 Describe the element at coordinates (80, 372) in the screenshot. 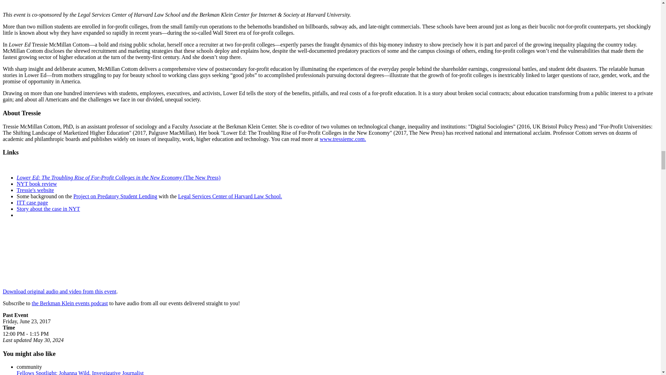

I see `Fellows Spotlight: Johanna Wild, Investigative Journalist` at that location.